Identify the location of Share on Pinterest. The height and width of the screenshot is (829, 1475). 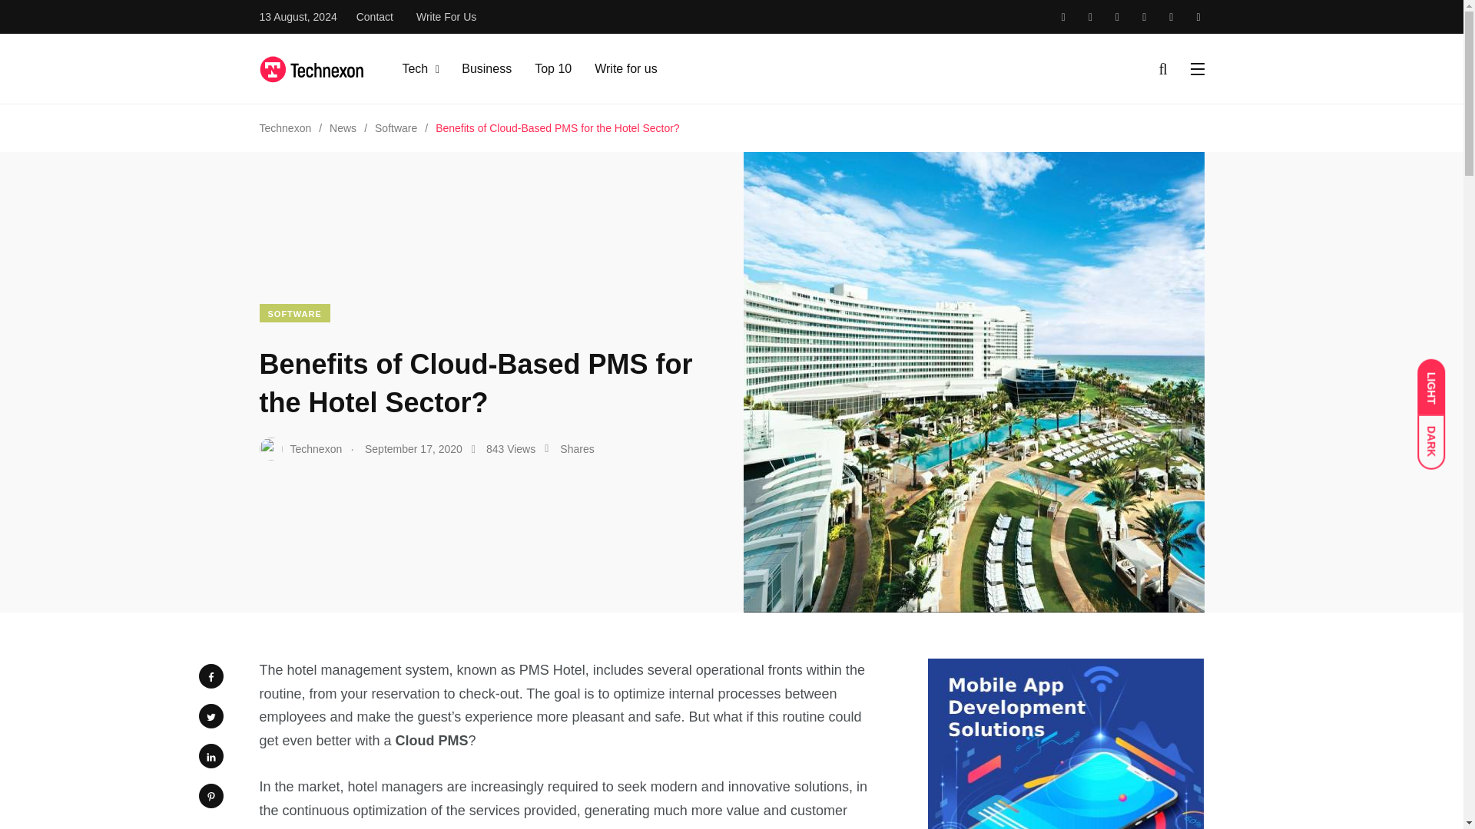
(210, 795).